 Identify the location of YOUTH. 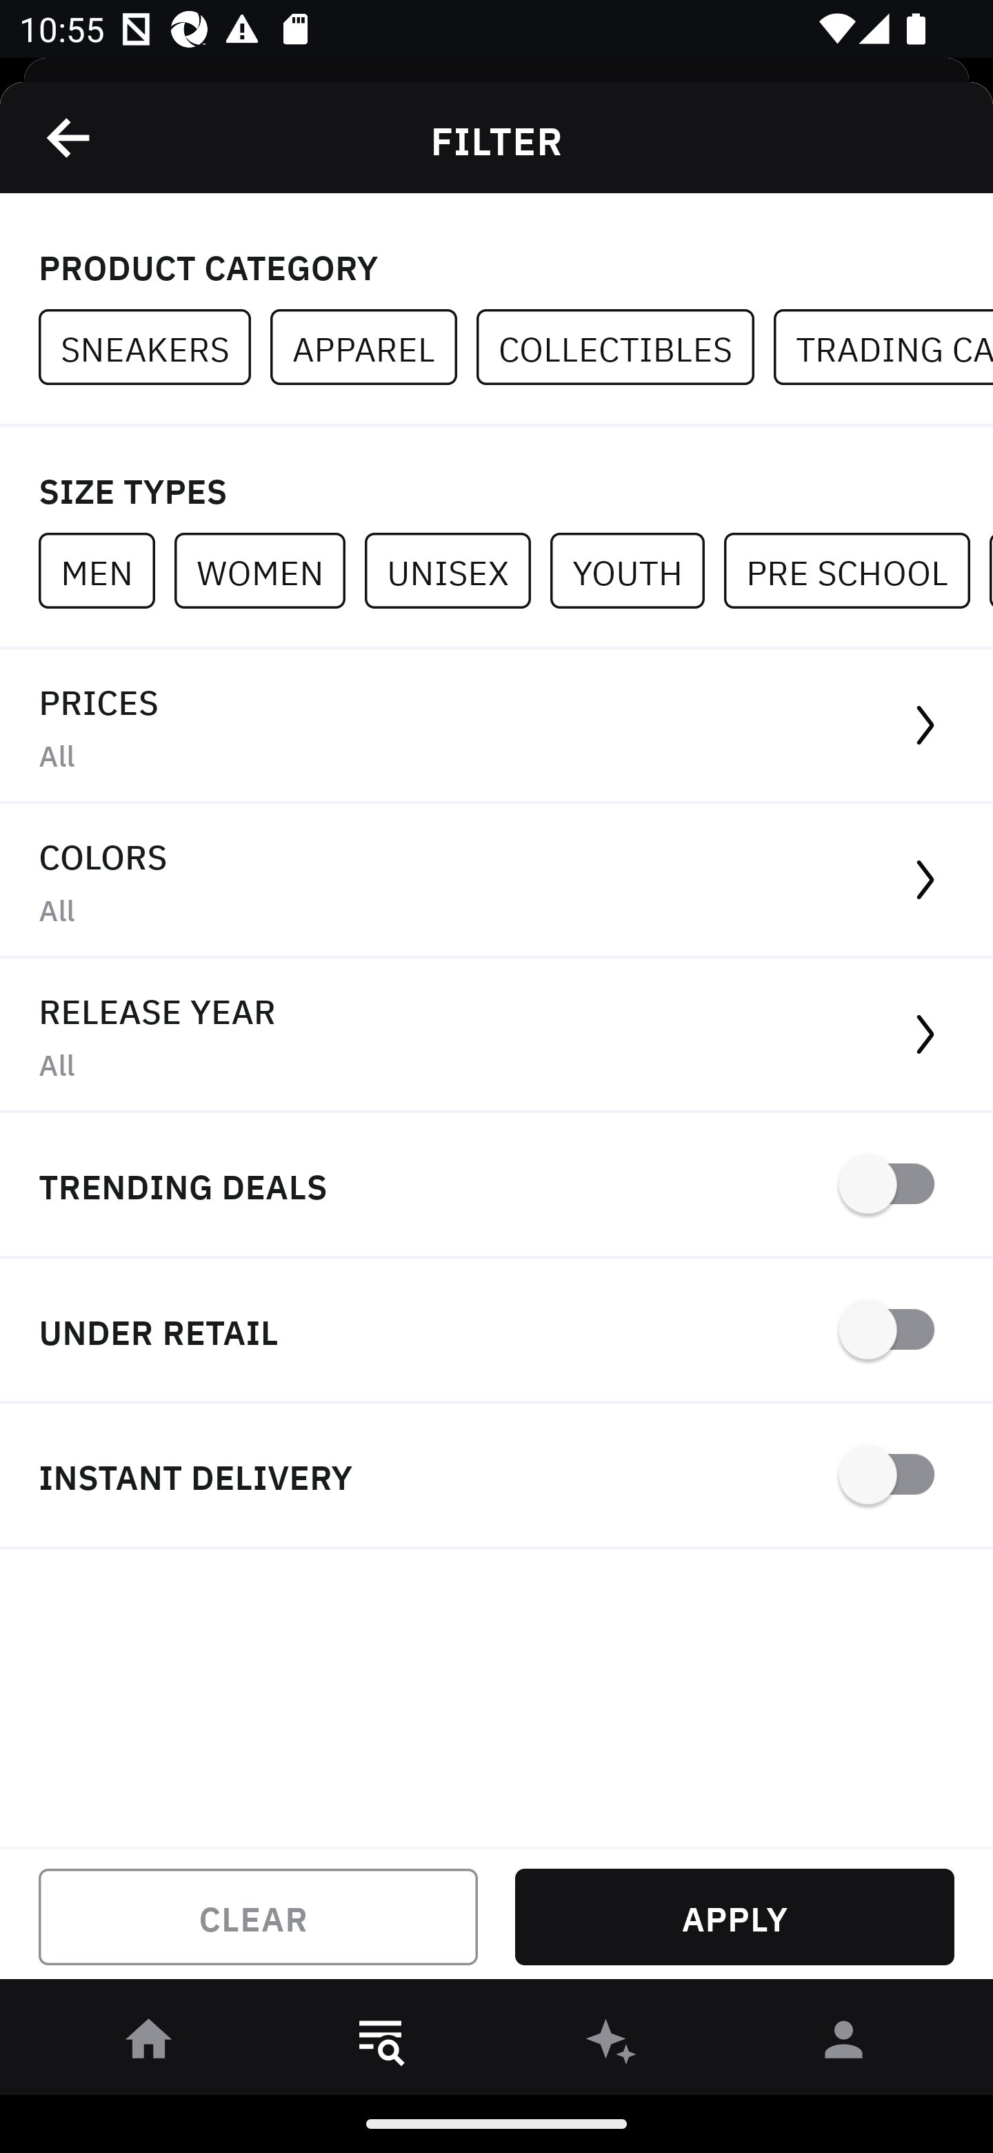
(636, 570).